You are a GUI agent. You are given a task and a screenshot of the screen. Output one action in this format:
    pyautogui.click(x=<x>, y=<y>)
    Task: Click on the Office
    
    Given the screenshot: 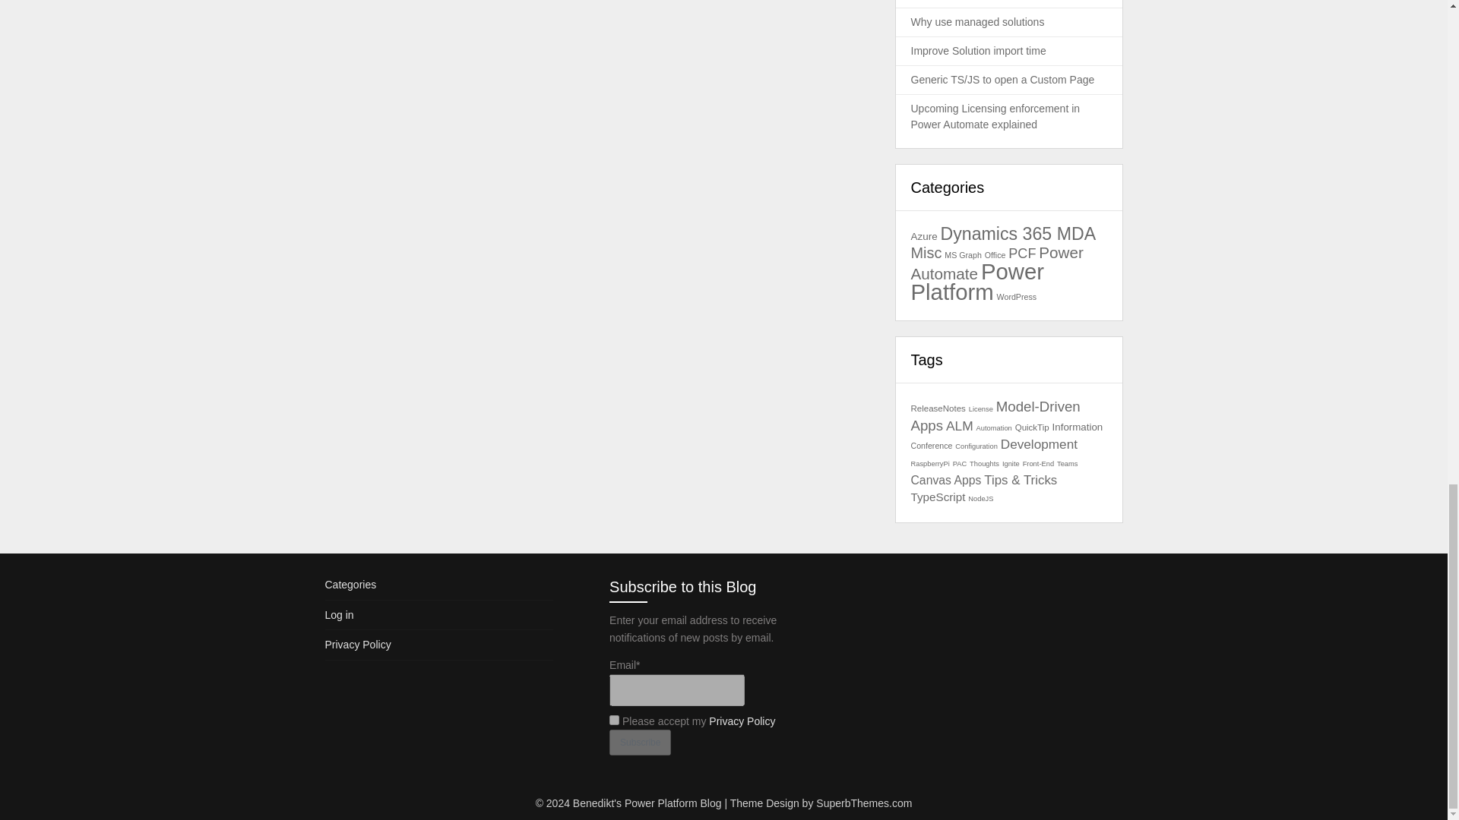 What is the action you would take?
    pyautogui.click(x=995, y=255)
    